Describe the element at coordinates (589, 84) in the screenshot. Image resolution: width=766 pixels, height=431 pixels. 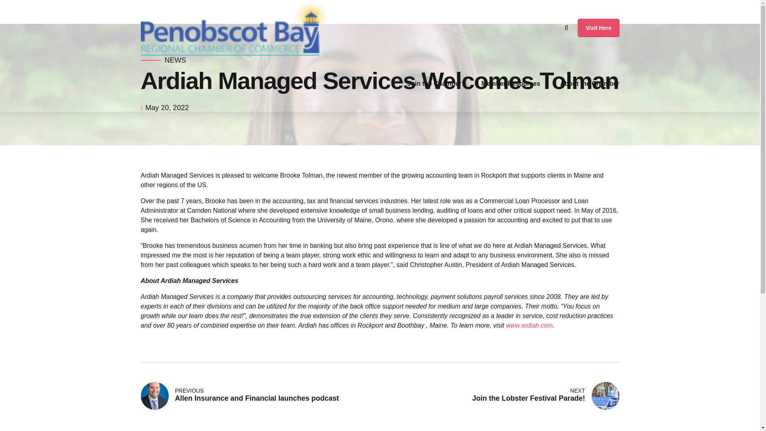
I see `www.ardiah.com` at that location.